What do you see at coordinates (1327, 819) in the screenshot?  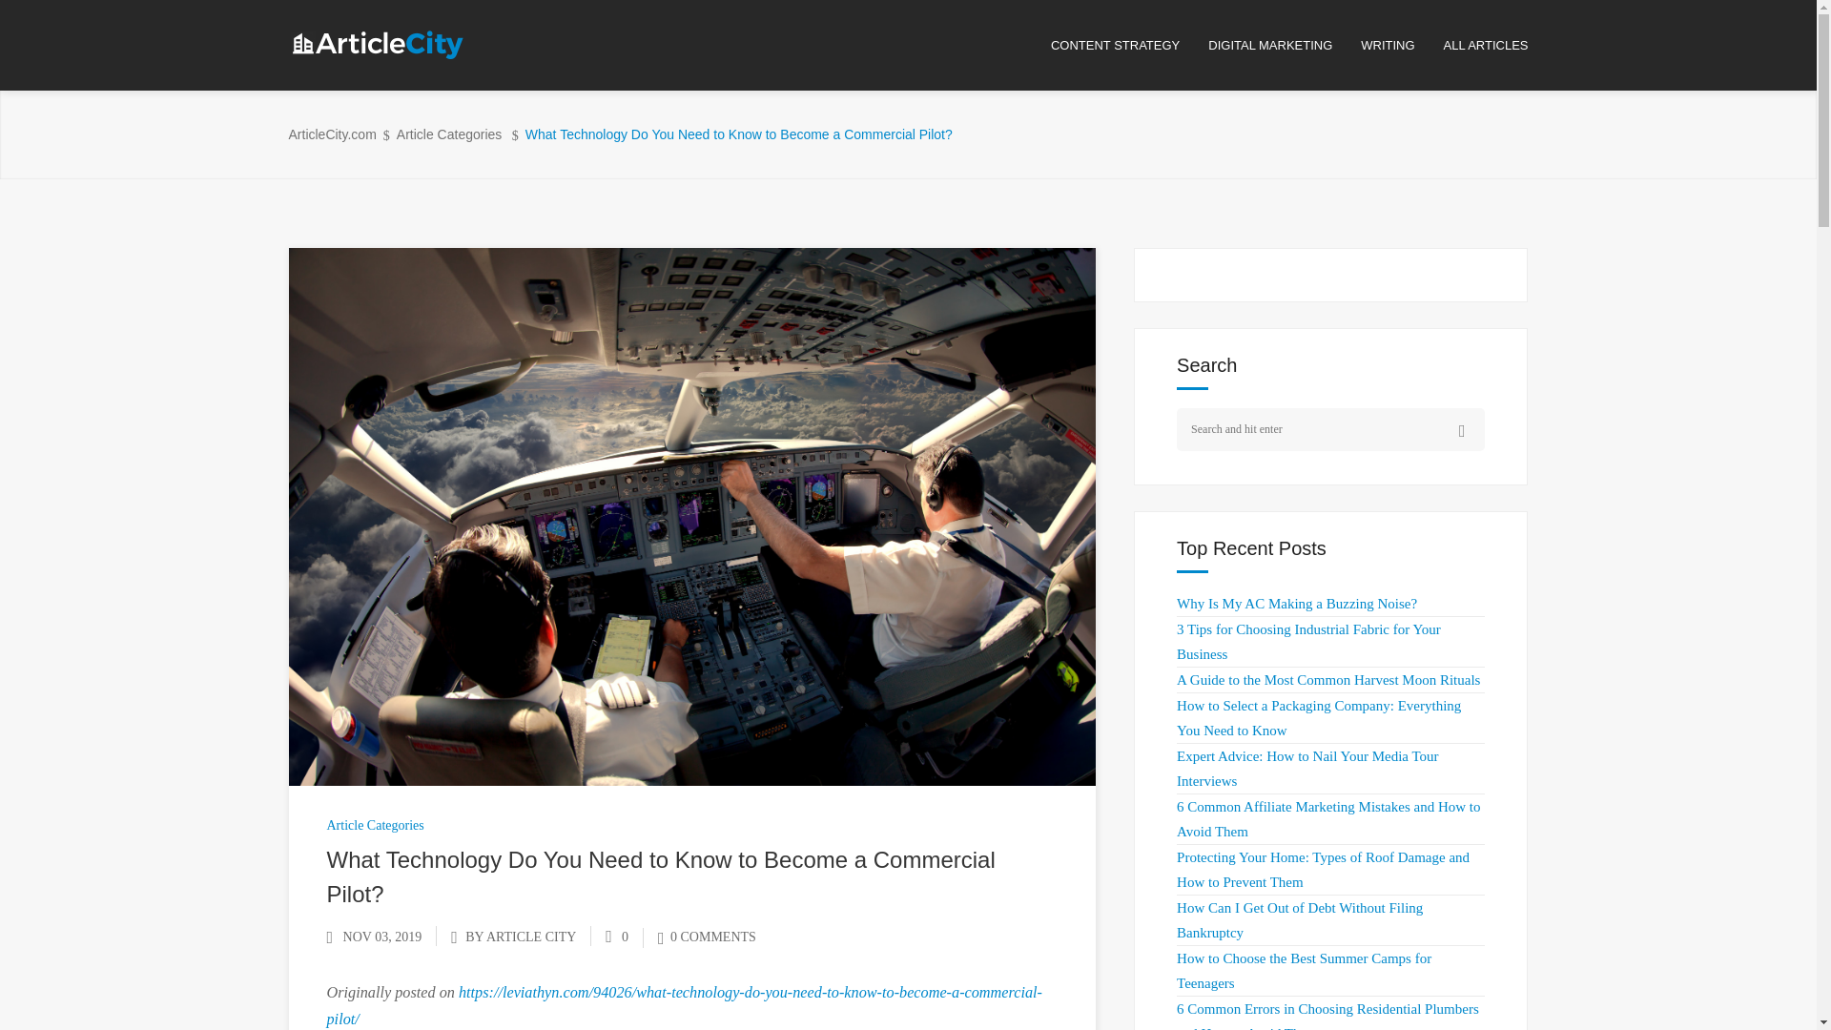 I see `6 Common Affiliate Marketing Mistakes and How to Avoid Them` at bounding box center [1327, 819].